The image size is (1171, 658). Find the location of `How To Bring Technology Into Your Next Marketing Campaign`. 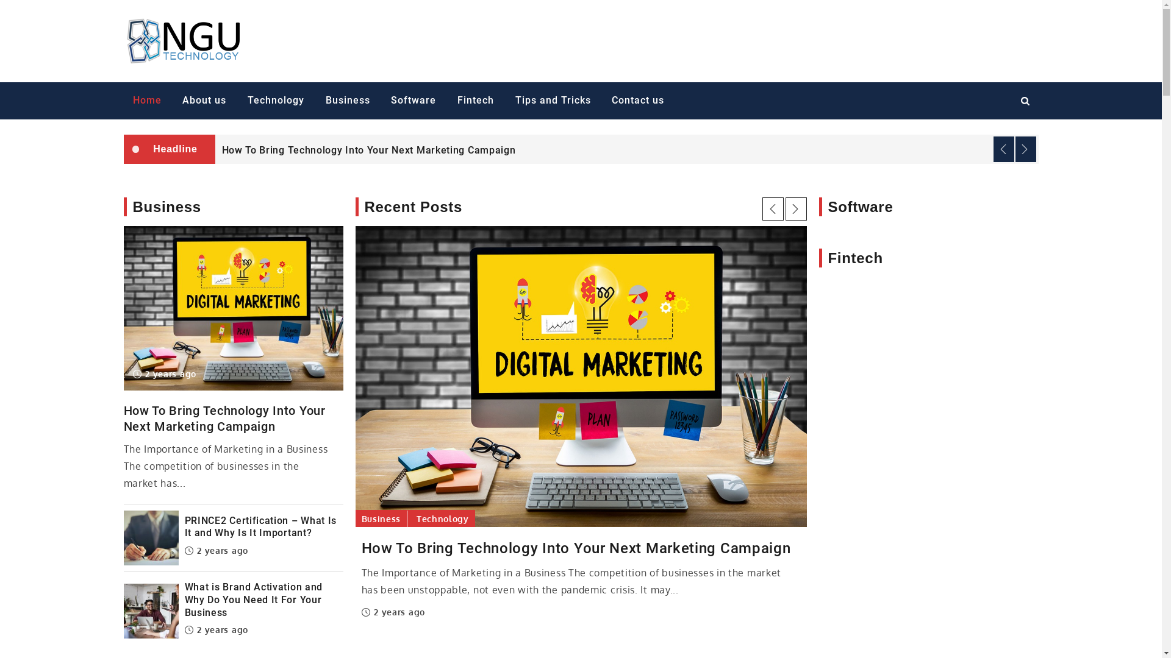

How To Bring Technology Into Your Next Marketing Campaign is located at coordinates (581, 548).